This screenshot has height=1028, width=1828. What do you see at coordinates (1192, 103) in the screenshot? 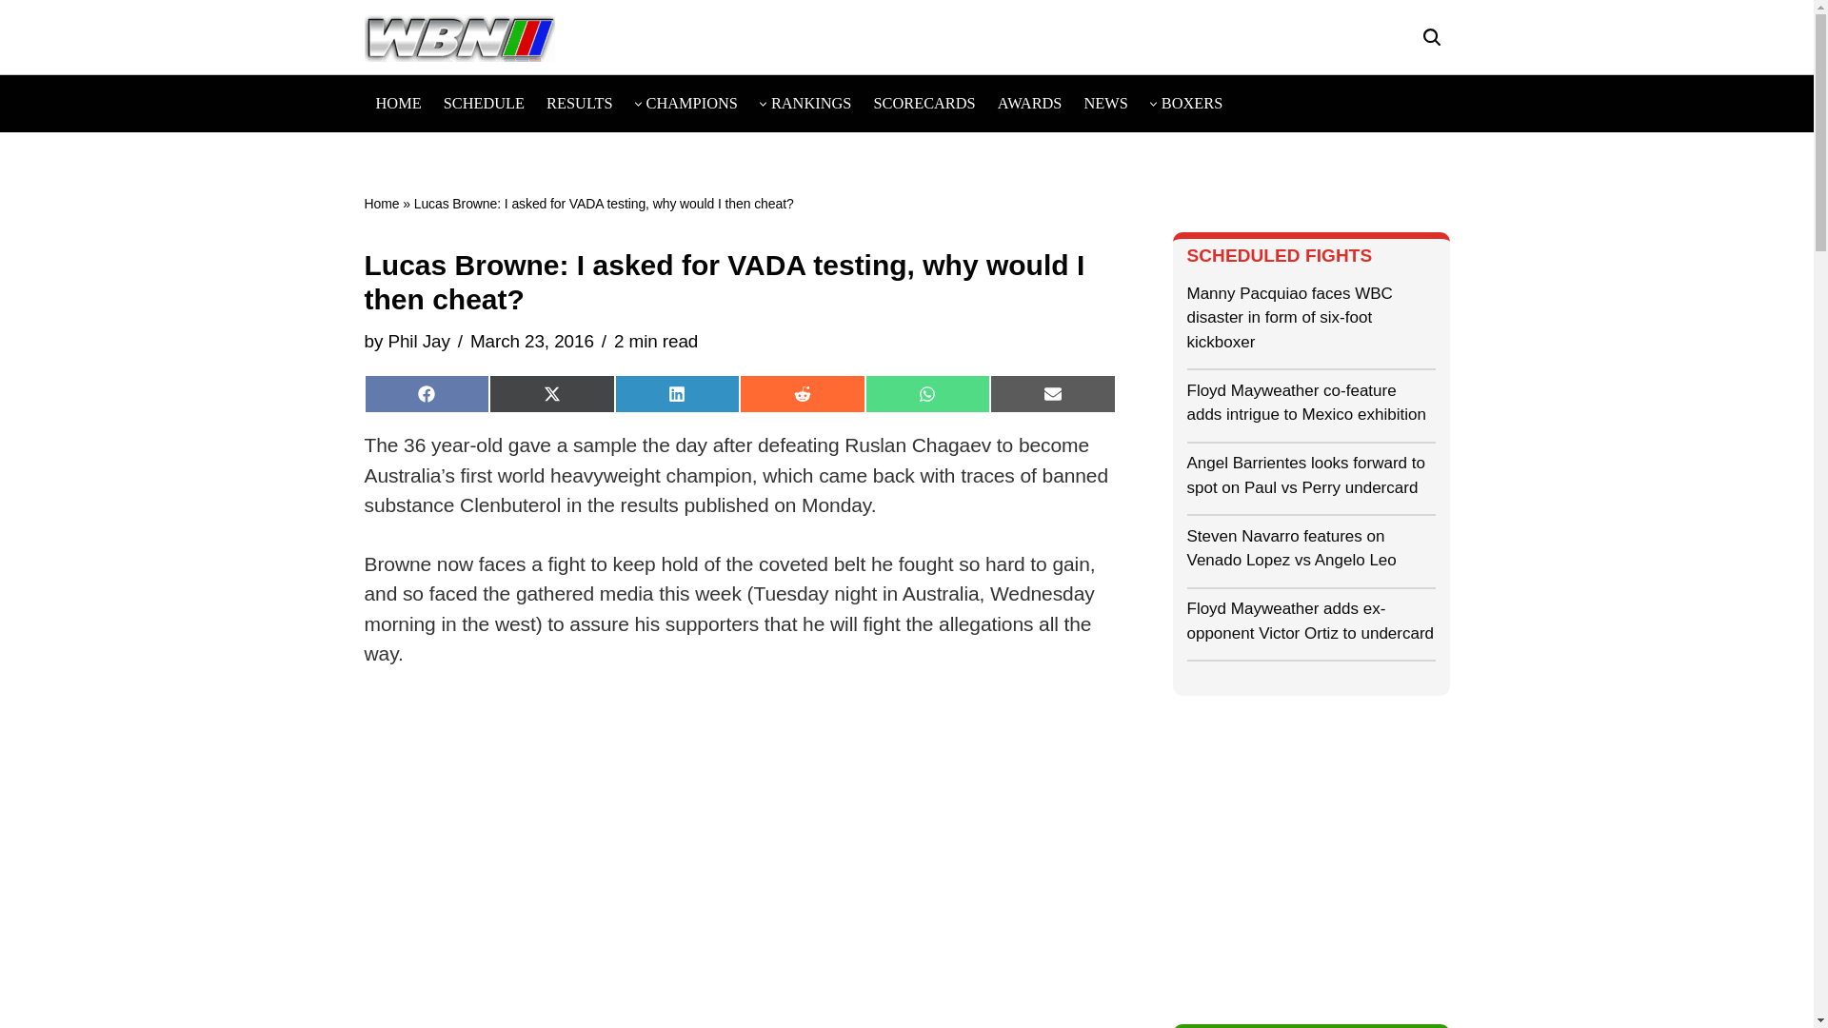
I see `BOXERS` at bounding box center [1192, 103].